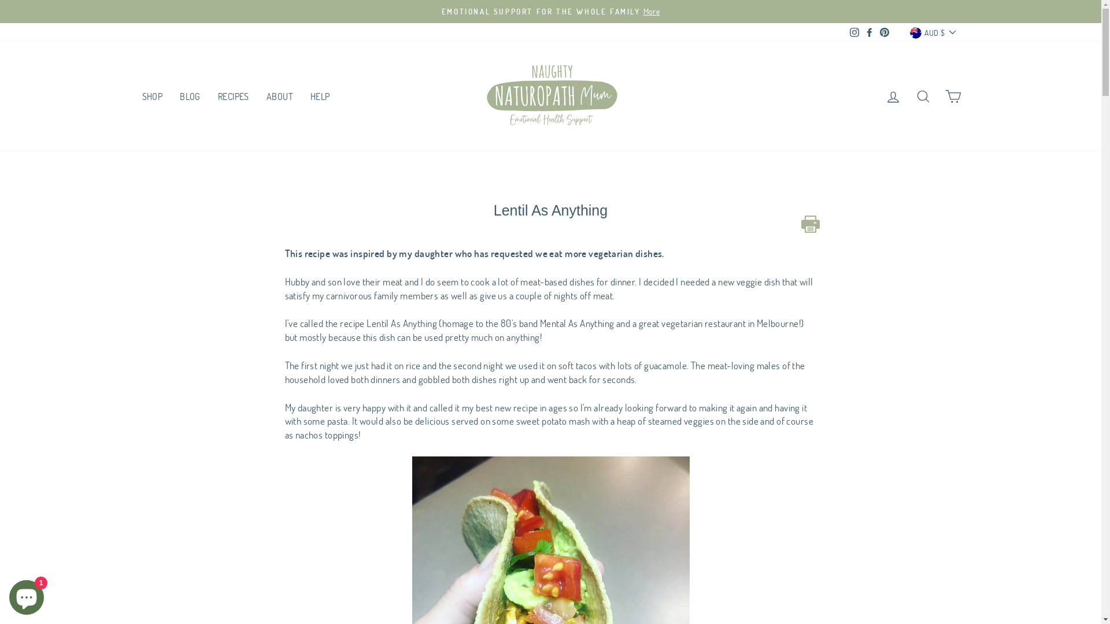 The width and height of the screenshot is (1110, 624). Describe the element at coordinates (190, 96) in the screenshot. I see `BLOG` at that location.